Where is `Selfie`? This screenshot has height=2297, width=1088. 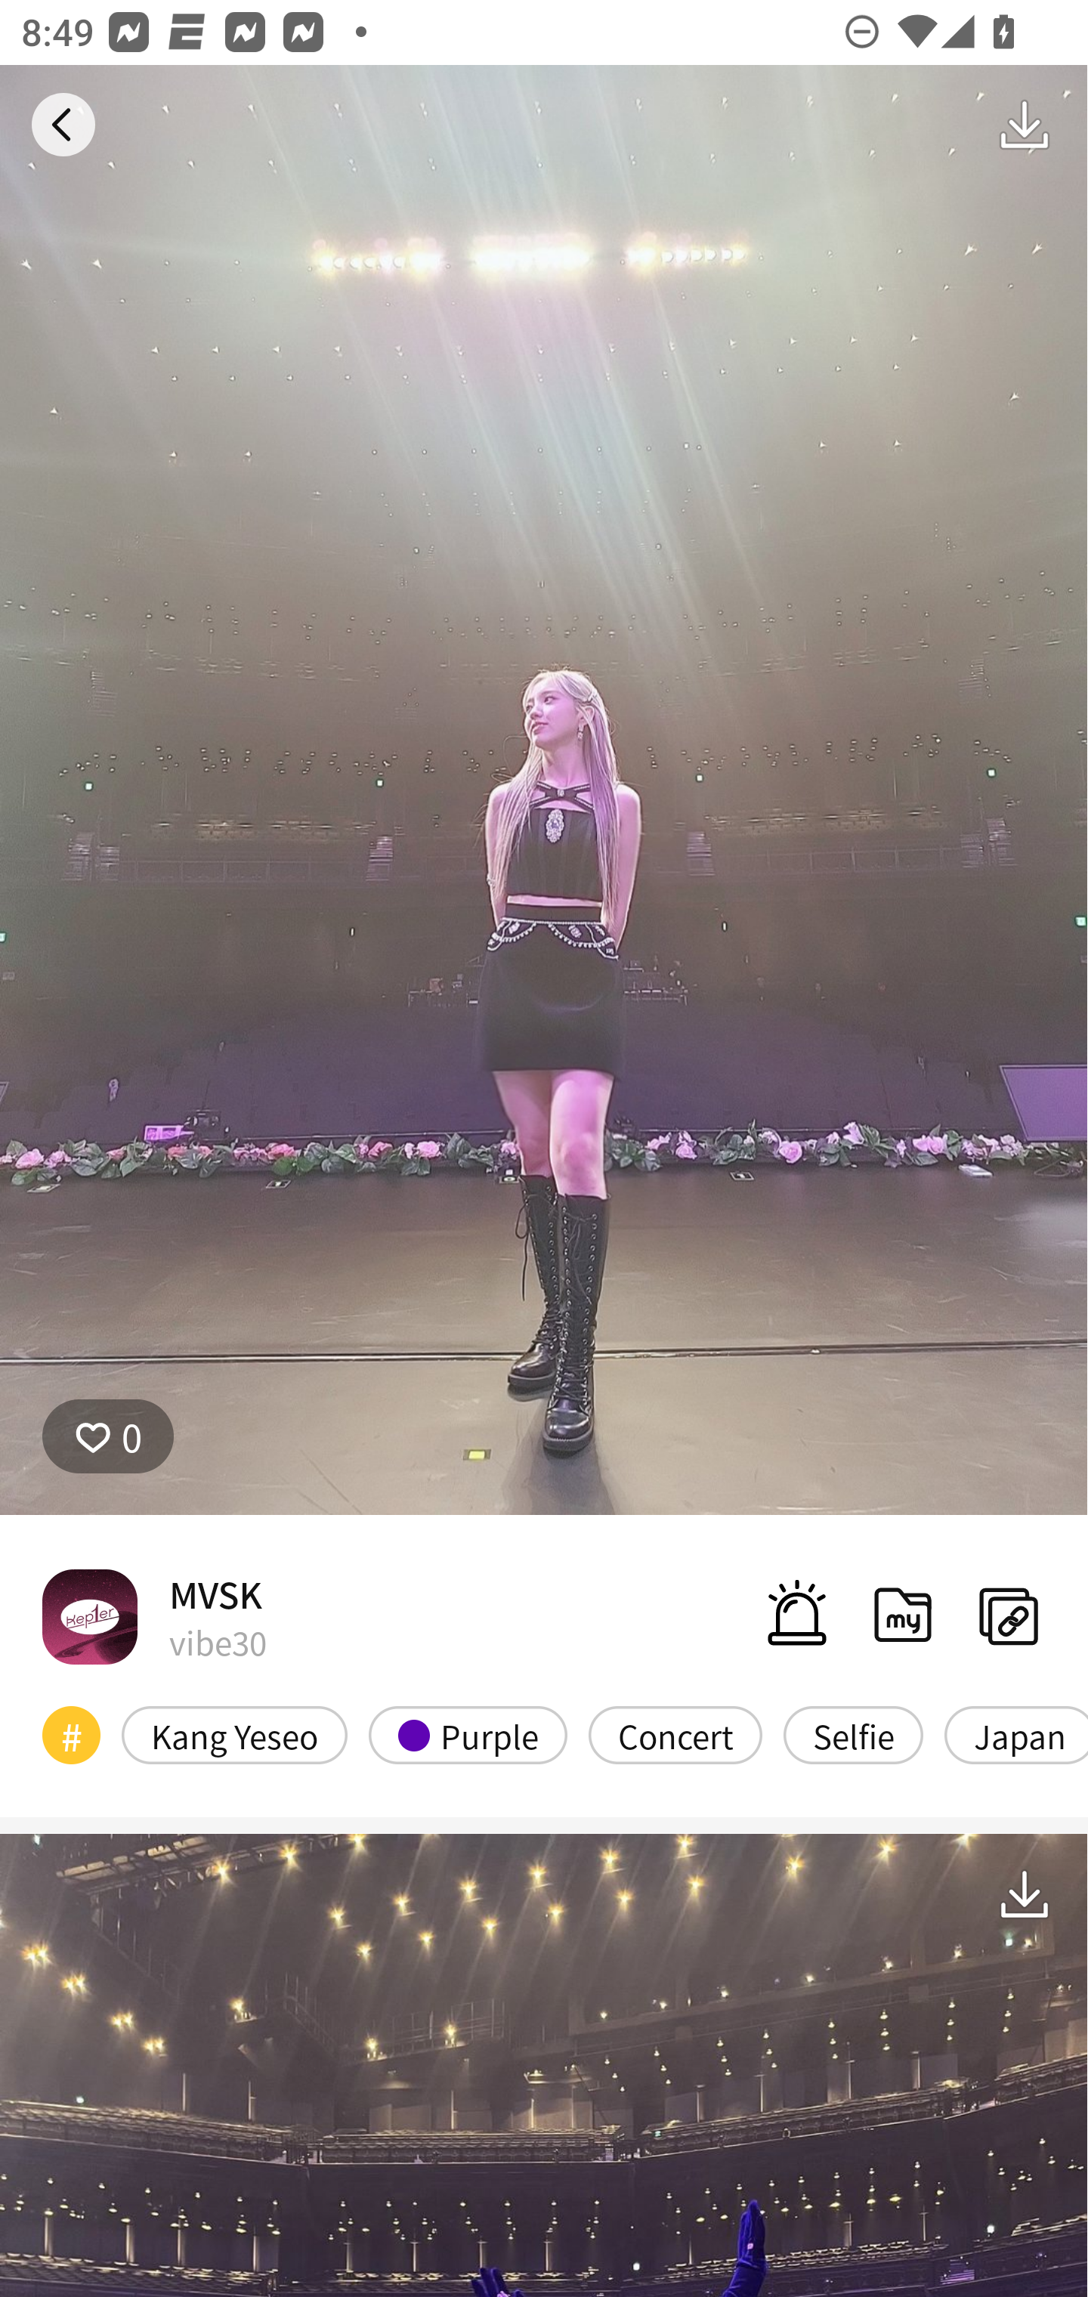 Selfie is located at coordinates (853, 1735).